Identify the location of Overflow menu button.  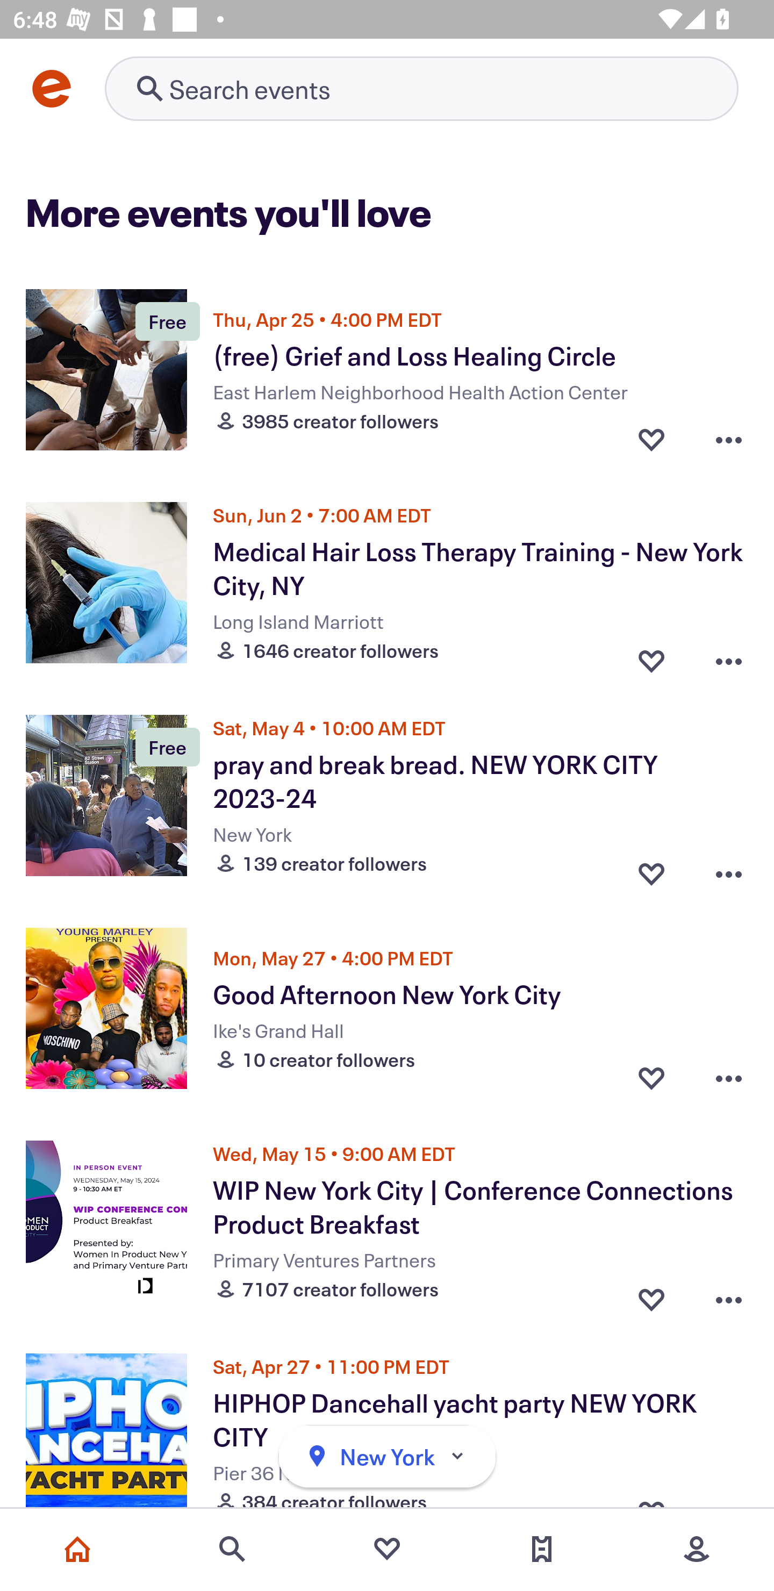
(729, 869).